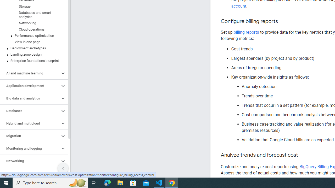 The height and width of the screenshot is (188, 335). Describe the element at coordinates (33, 23) in the screenshot. I see `Networking` at that location.